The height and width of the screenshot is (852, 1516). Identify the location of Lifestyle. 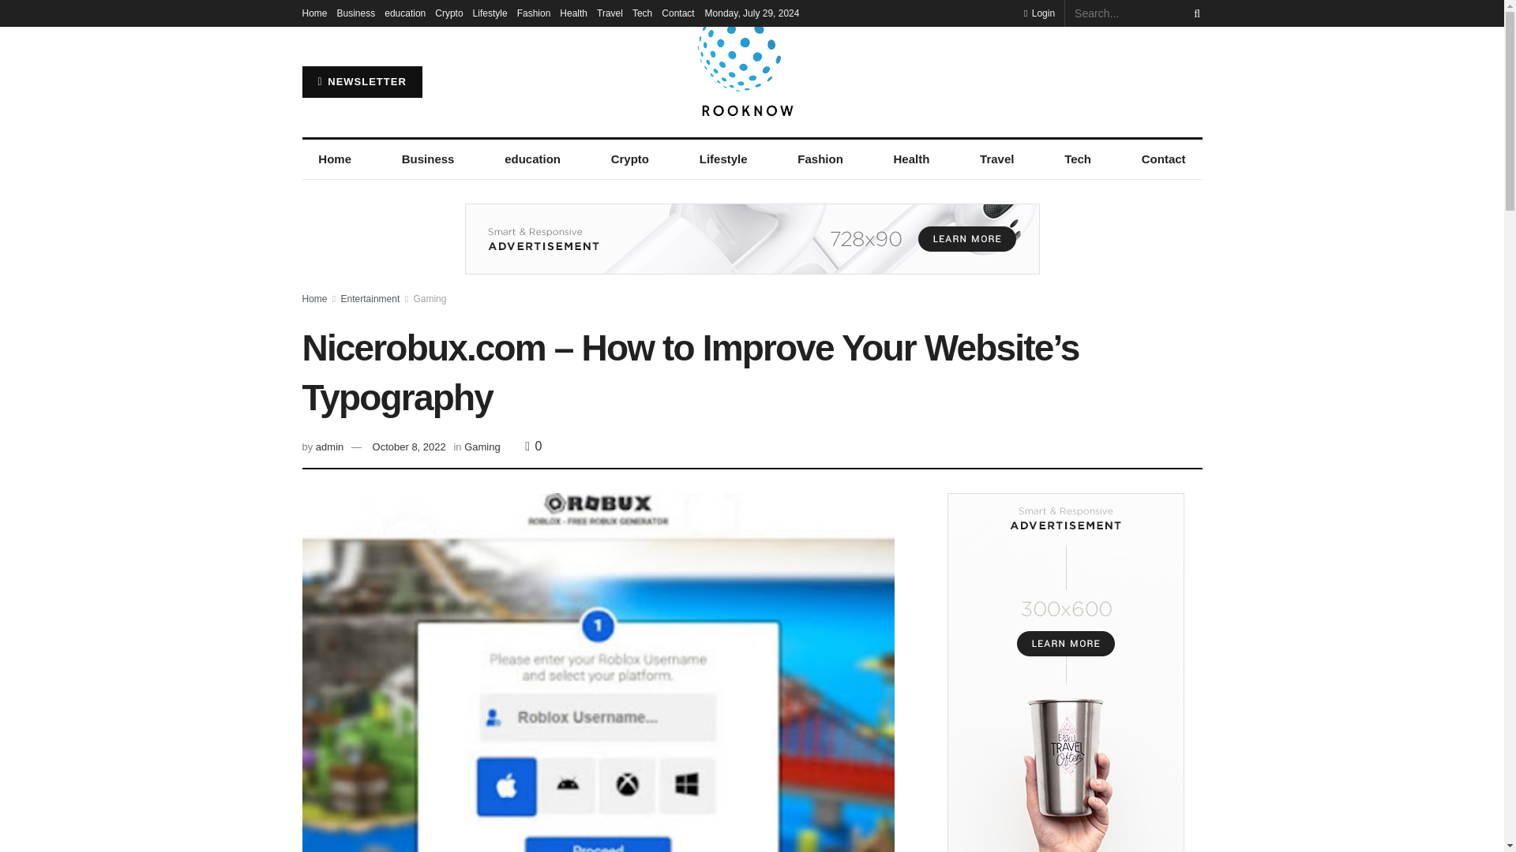
(723, 159).